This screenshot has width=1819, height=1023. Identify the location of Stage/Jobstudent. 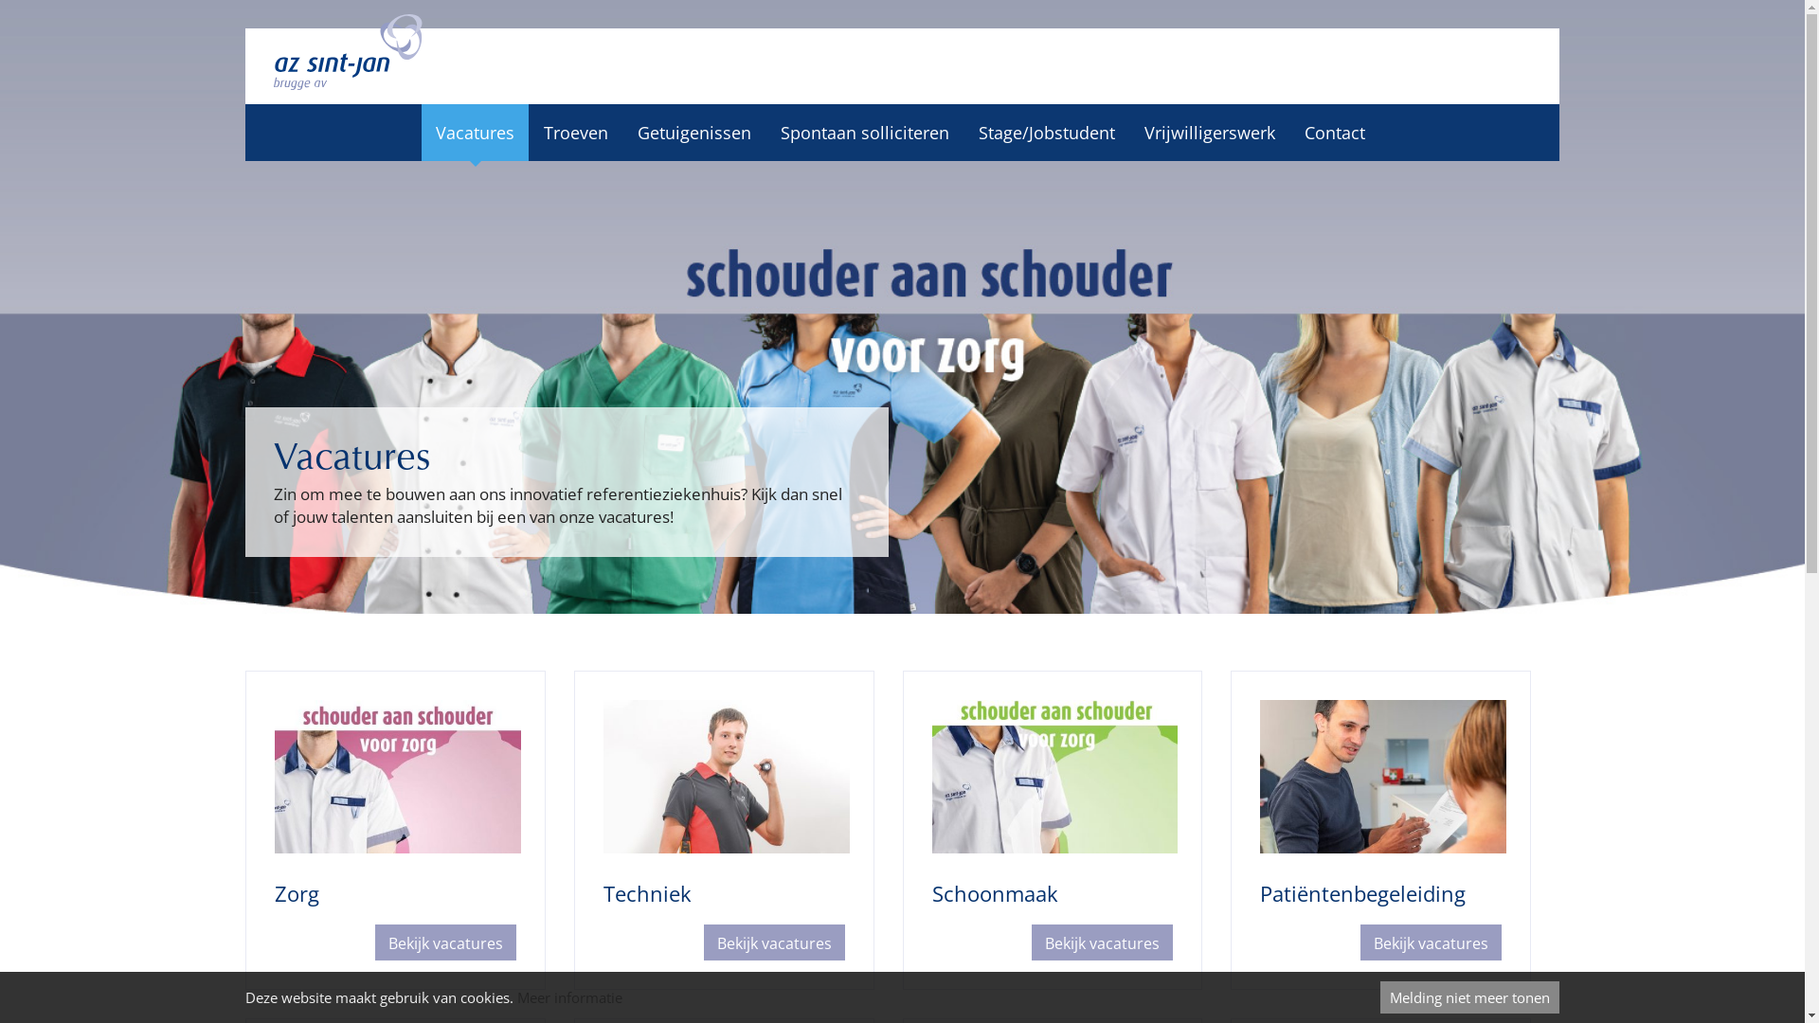
(1046, 133).